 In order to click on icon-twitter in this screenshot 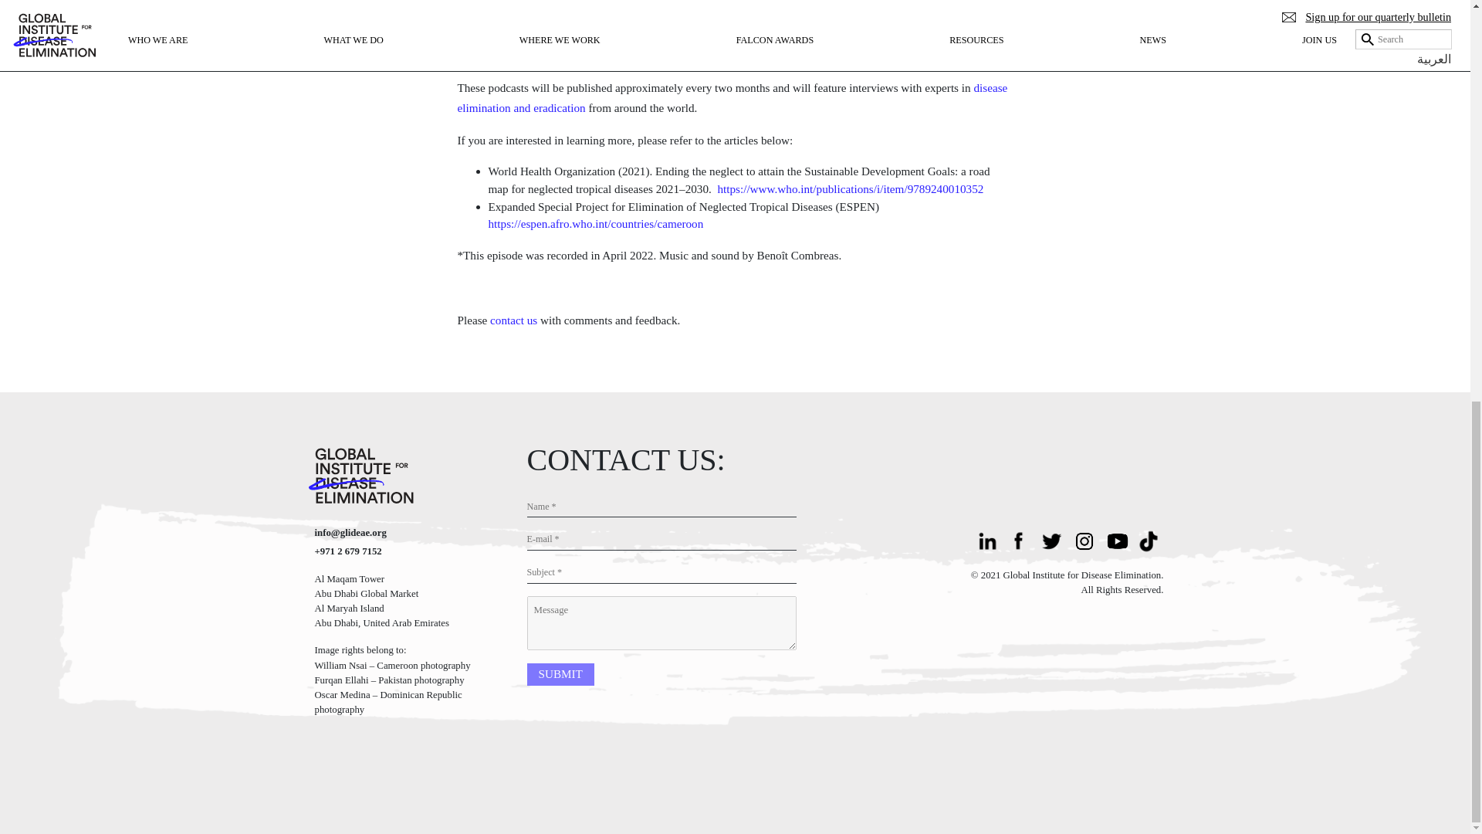, I will do `click(1054, 539)`.